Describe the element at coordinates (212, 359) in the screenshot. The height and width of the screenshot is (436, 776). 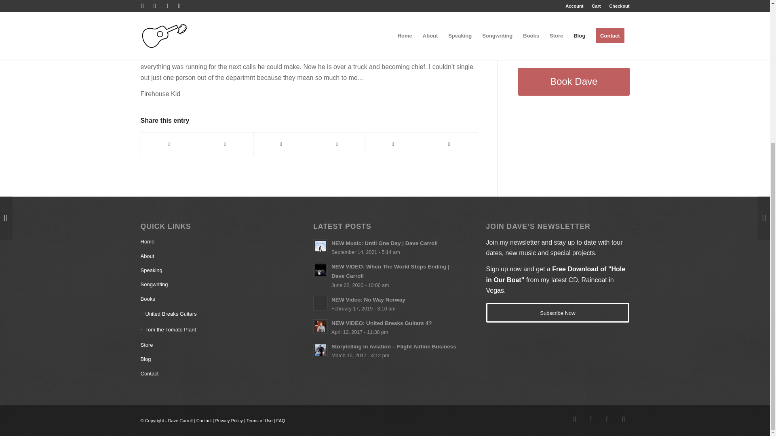
I see `Blog` at that location.